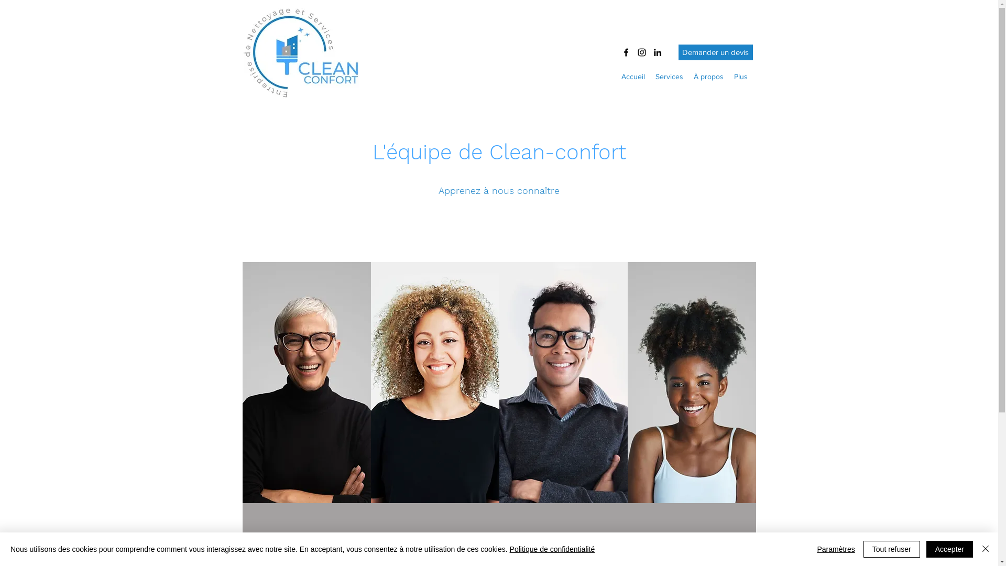  Describe the element at coordinates (949, 549) in the screenshot. I see `Accepter` at that location.